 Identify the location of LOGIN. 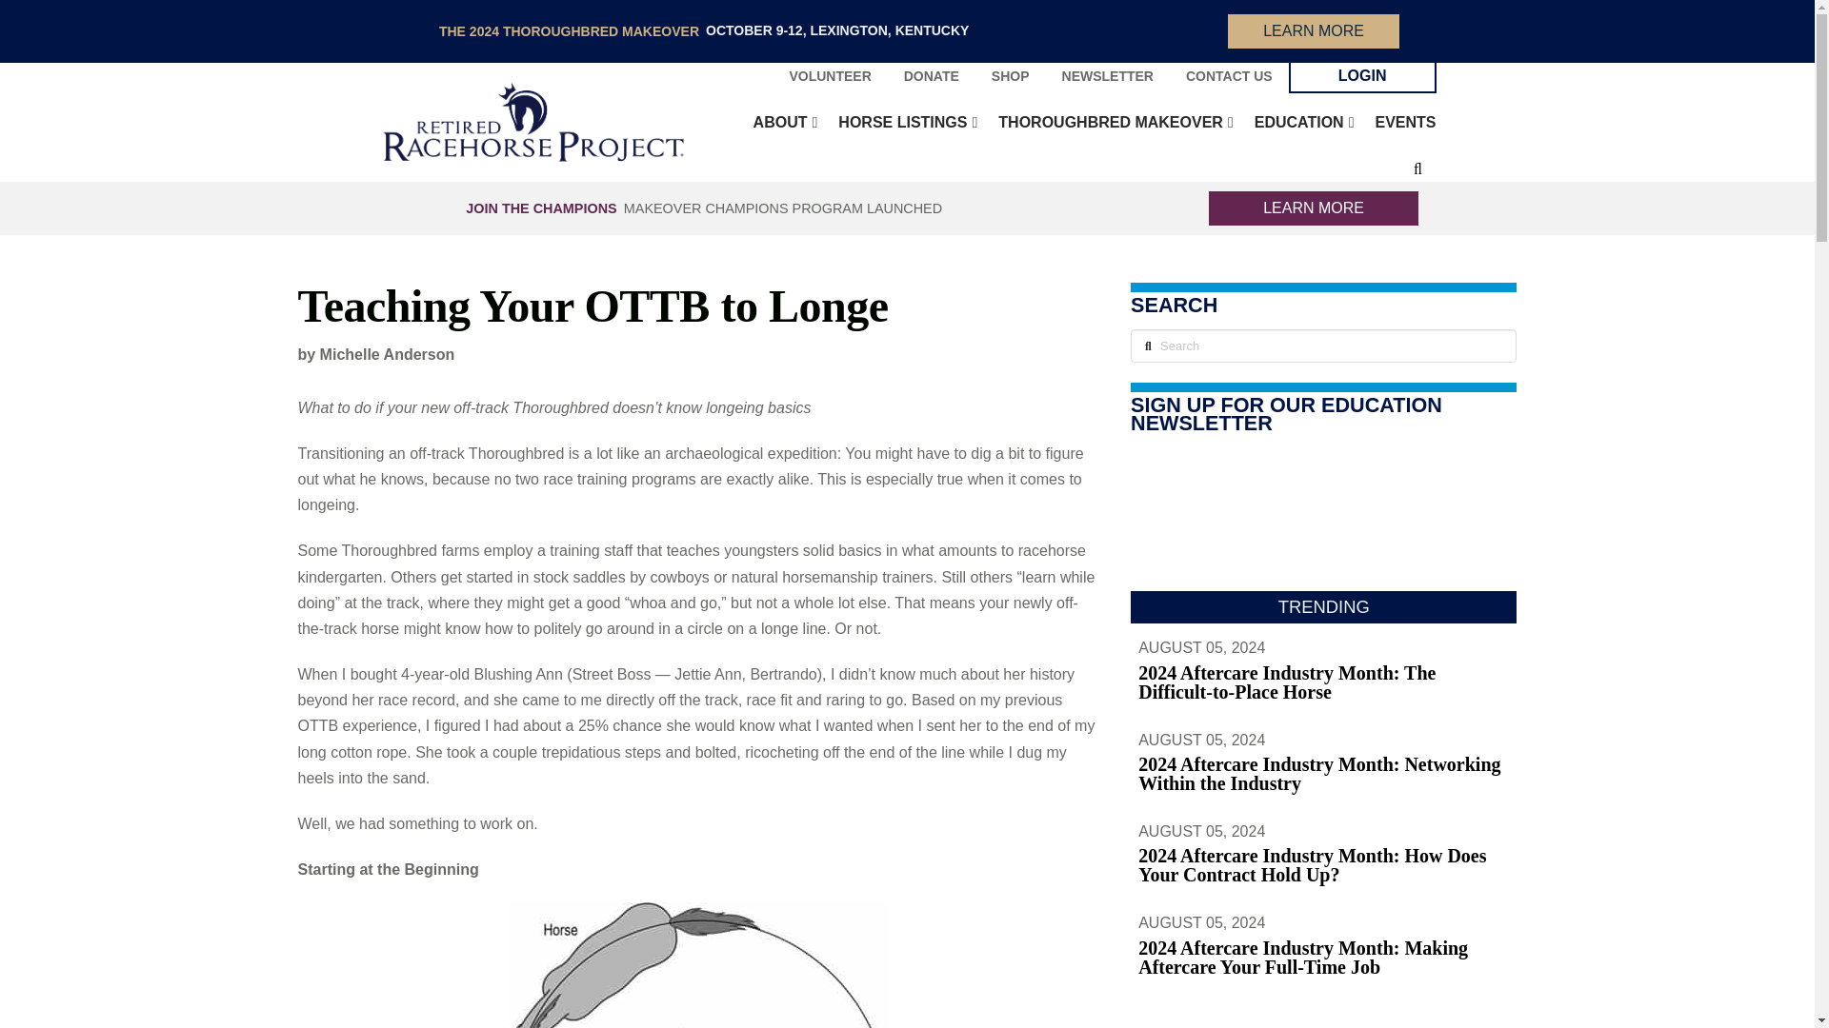
(1362, 76).